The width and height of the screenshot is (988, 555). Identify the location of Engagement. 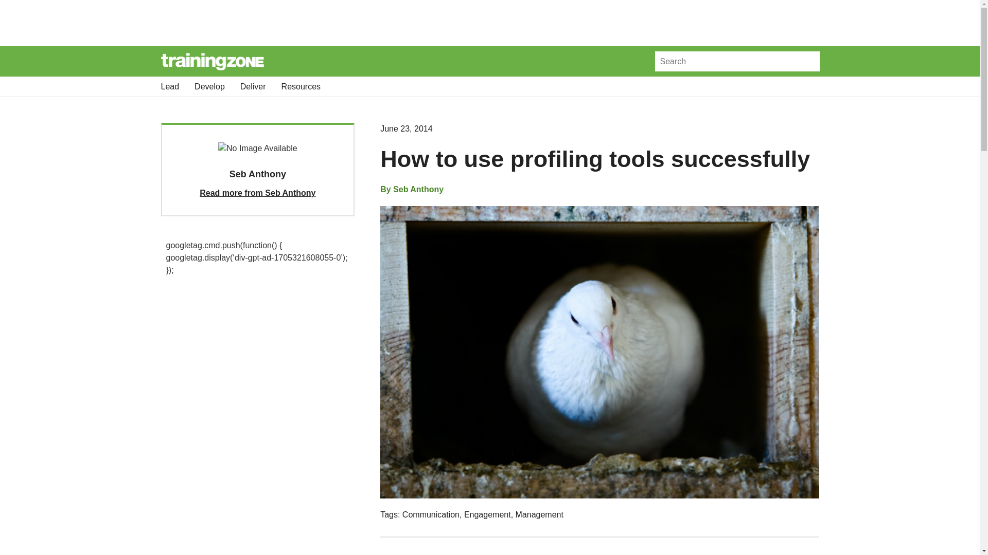
(487, 514).